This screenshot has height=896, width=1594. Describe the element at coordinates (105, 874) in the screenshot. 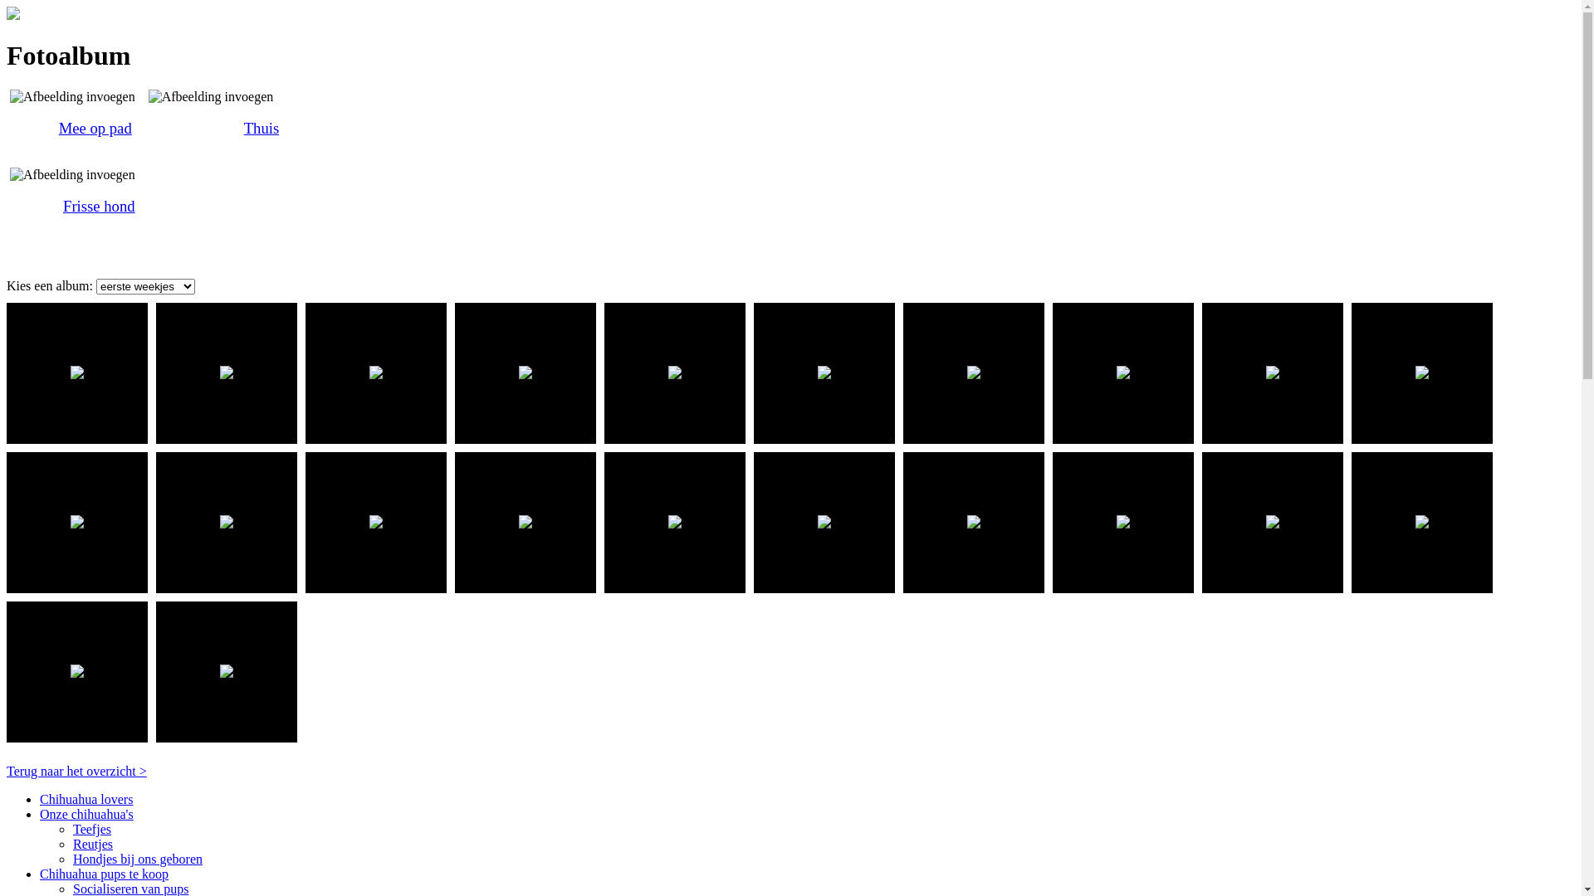

I see `Chihuahua pups te koop` at that location.